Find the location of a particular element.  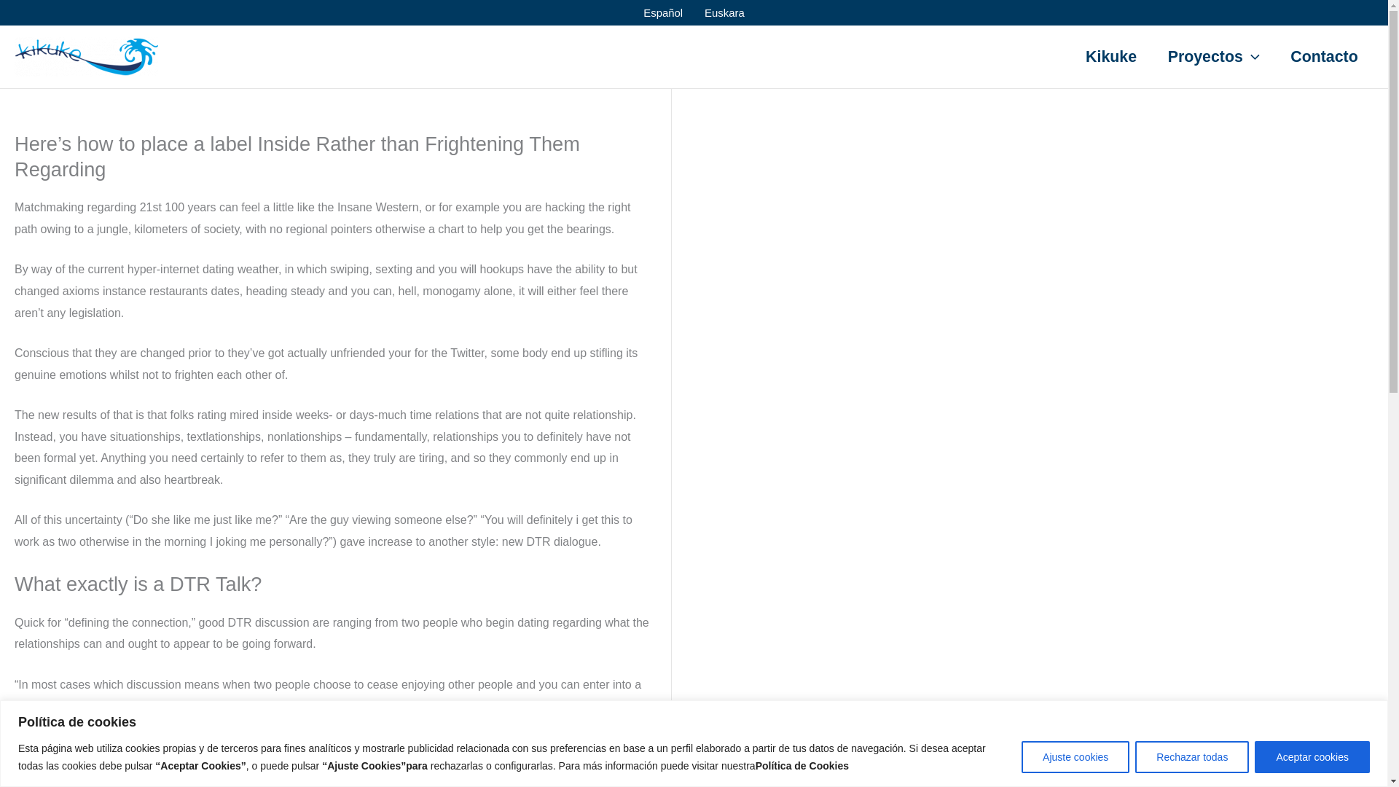

Ajuste cookies is located at coordinates (1075, 756).